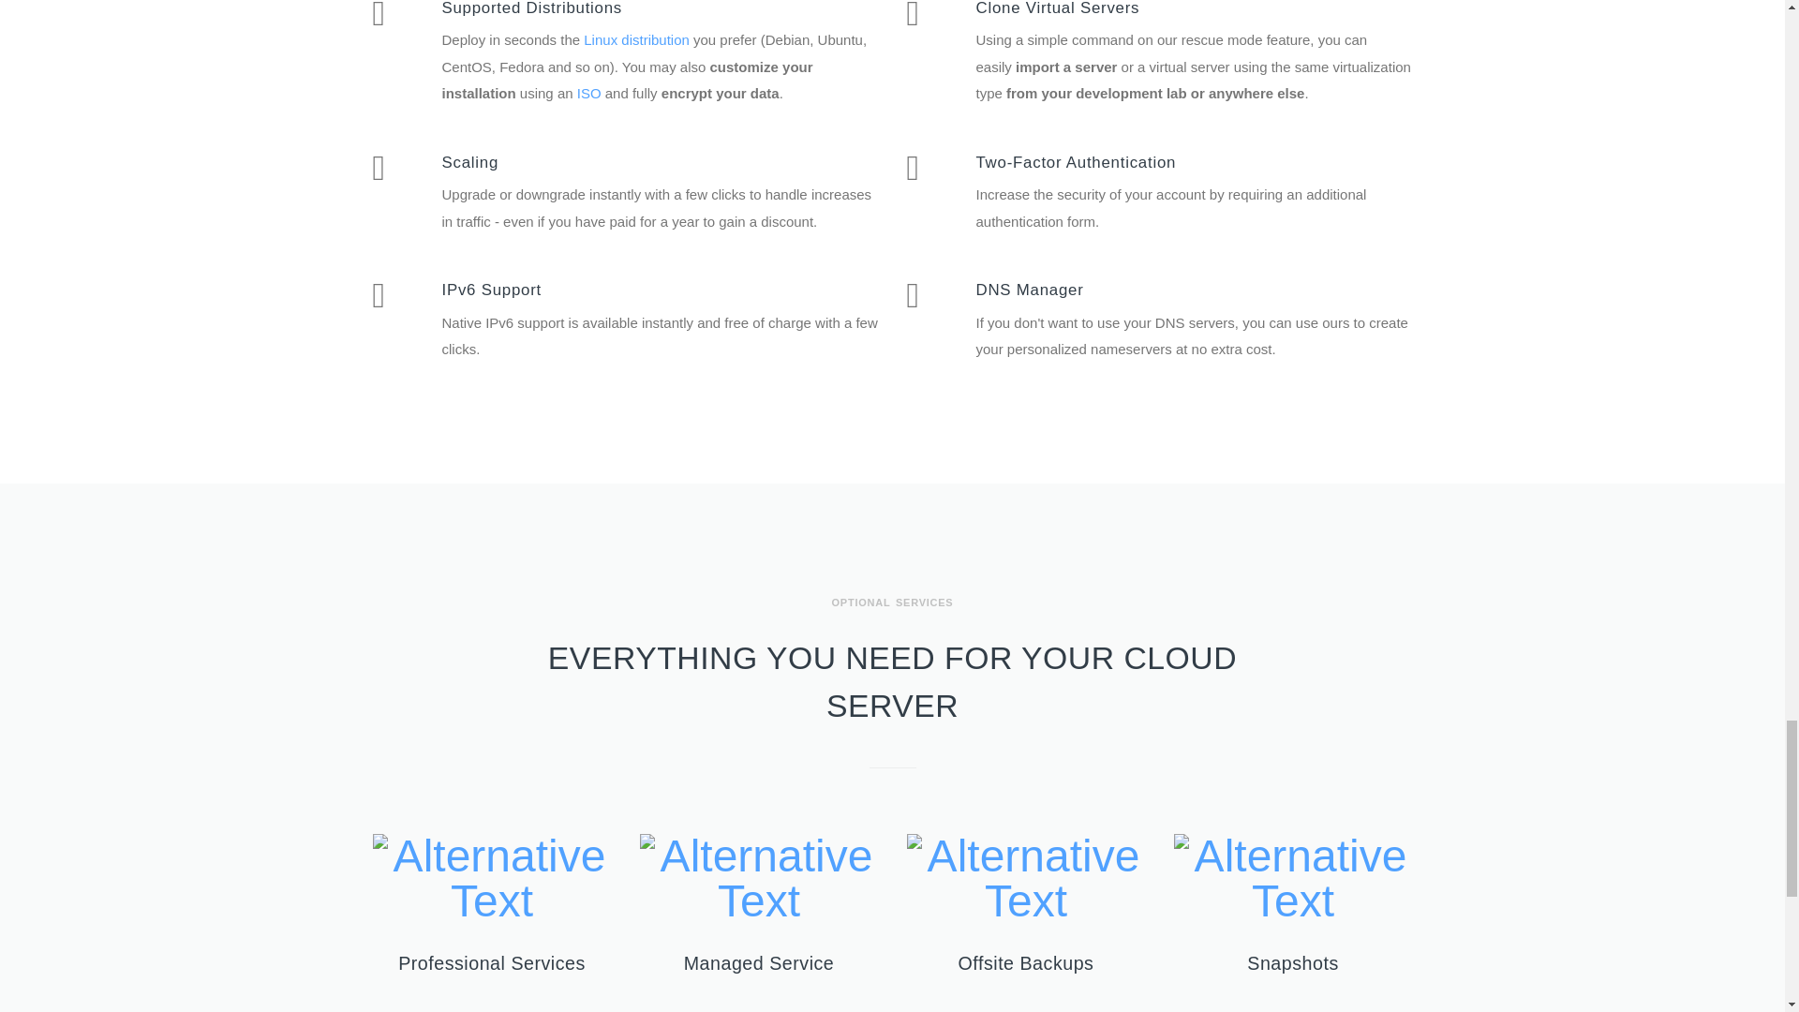  Describe the element at coordinates (635, 39) in the screenshot. I see `Linux distribution` at that location.